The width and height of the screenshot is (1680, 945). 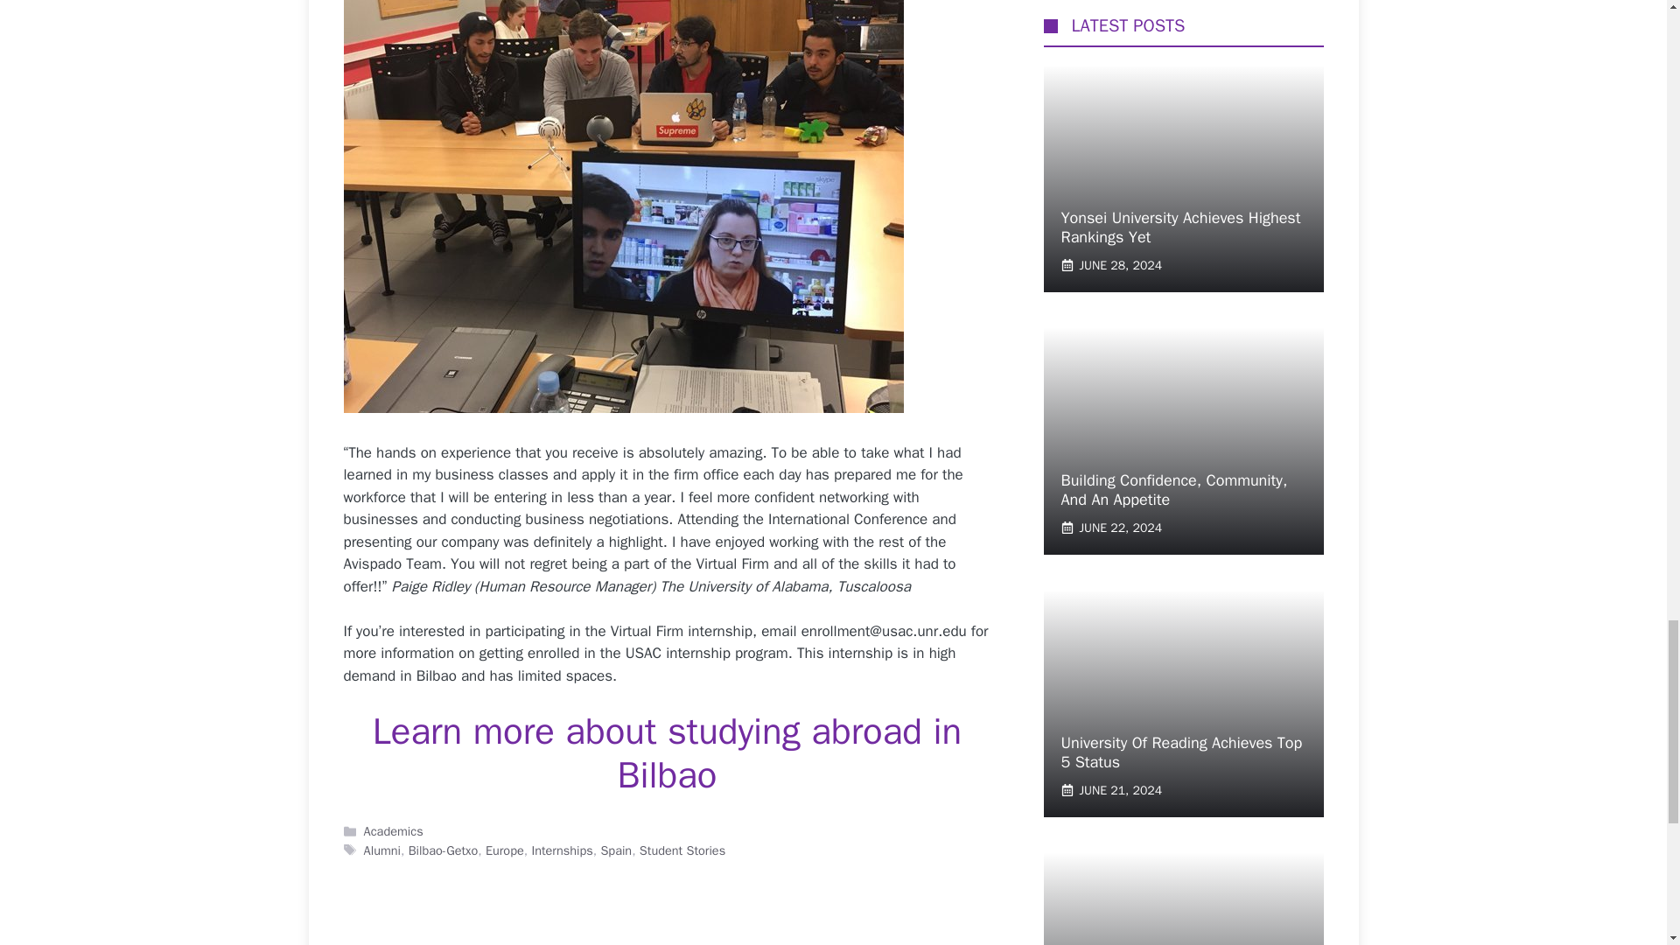 I want to click on Europe, so click(x=504, y=850).